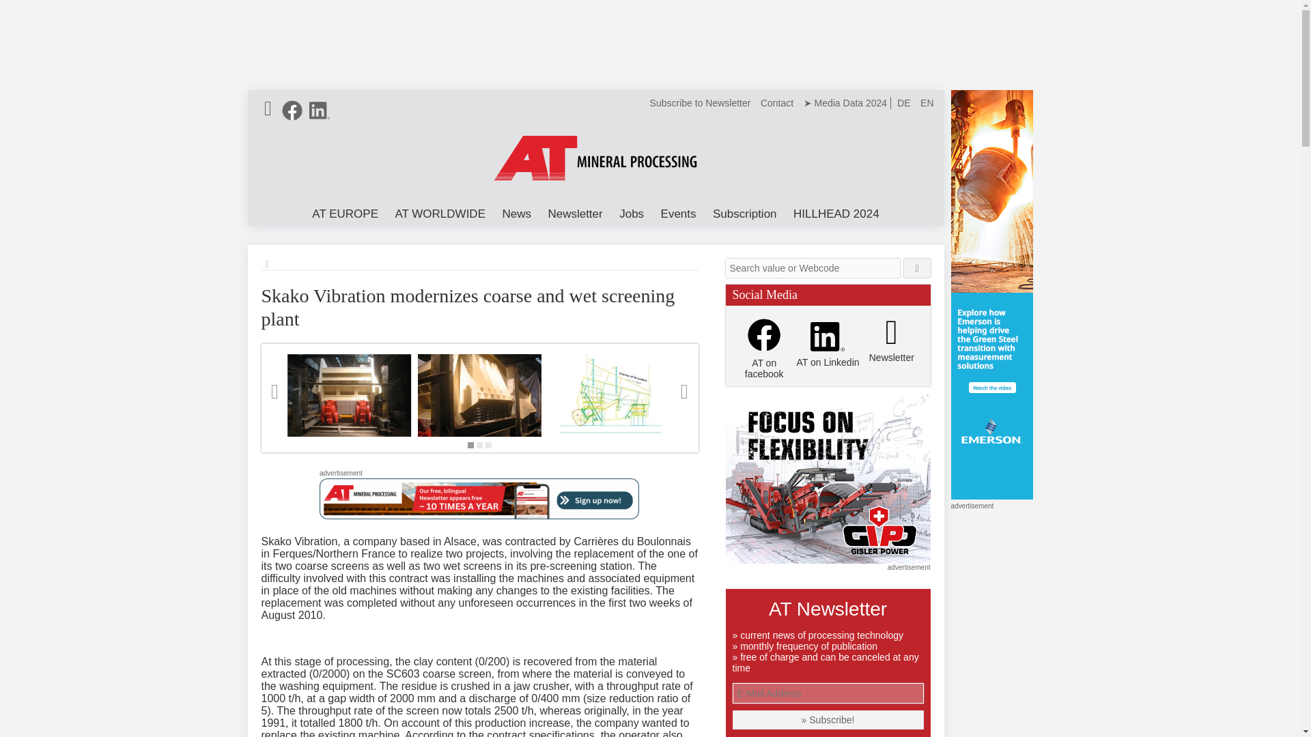 This screenshot has width=1311, height=737. Describe the element at coordinates (679, 214) in the screenshot. I see `Events` at that location.